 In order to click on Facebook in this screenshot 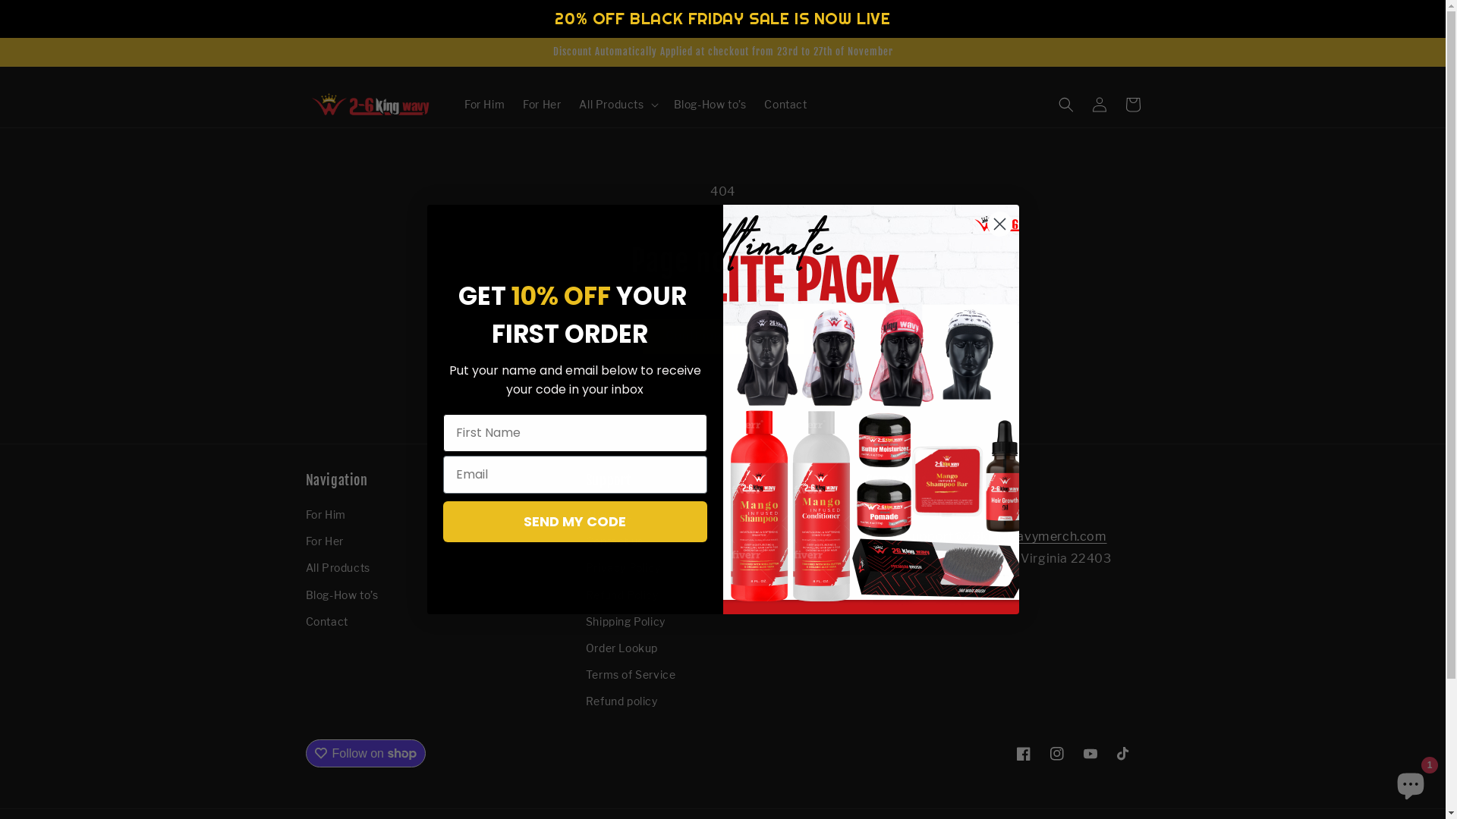, I will do `click(1023, 754)`.